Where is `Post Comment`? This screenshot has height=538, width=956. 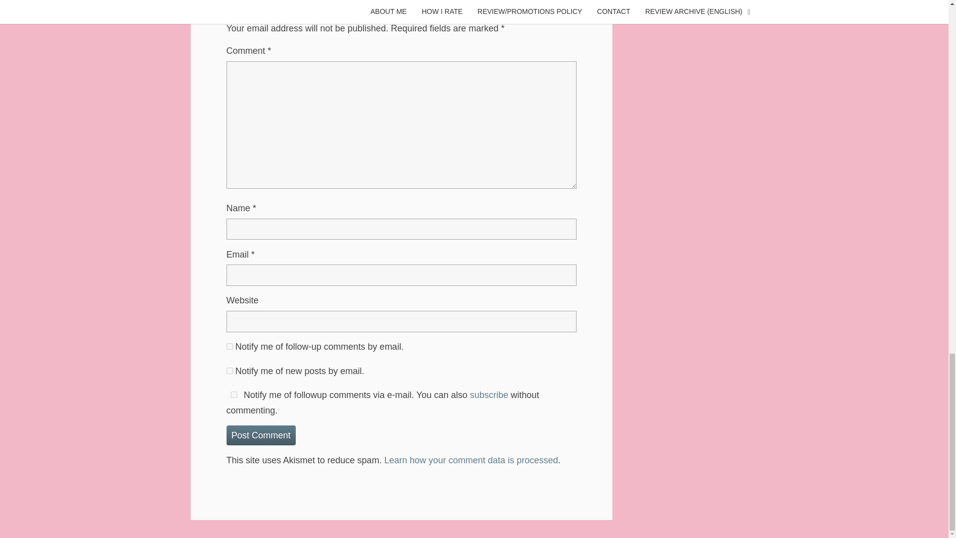
Post Comment is located at coordinates (260, 435).